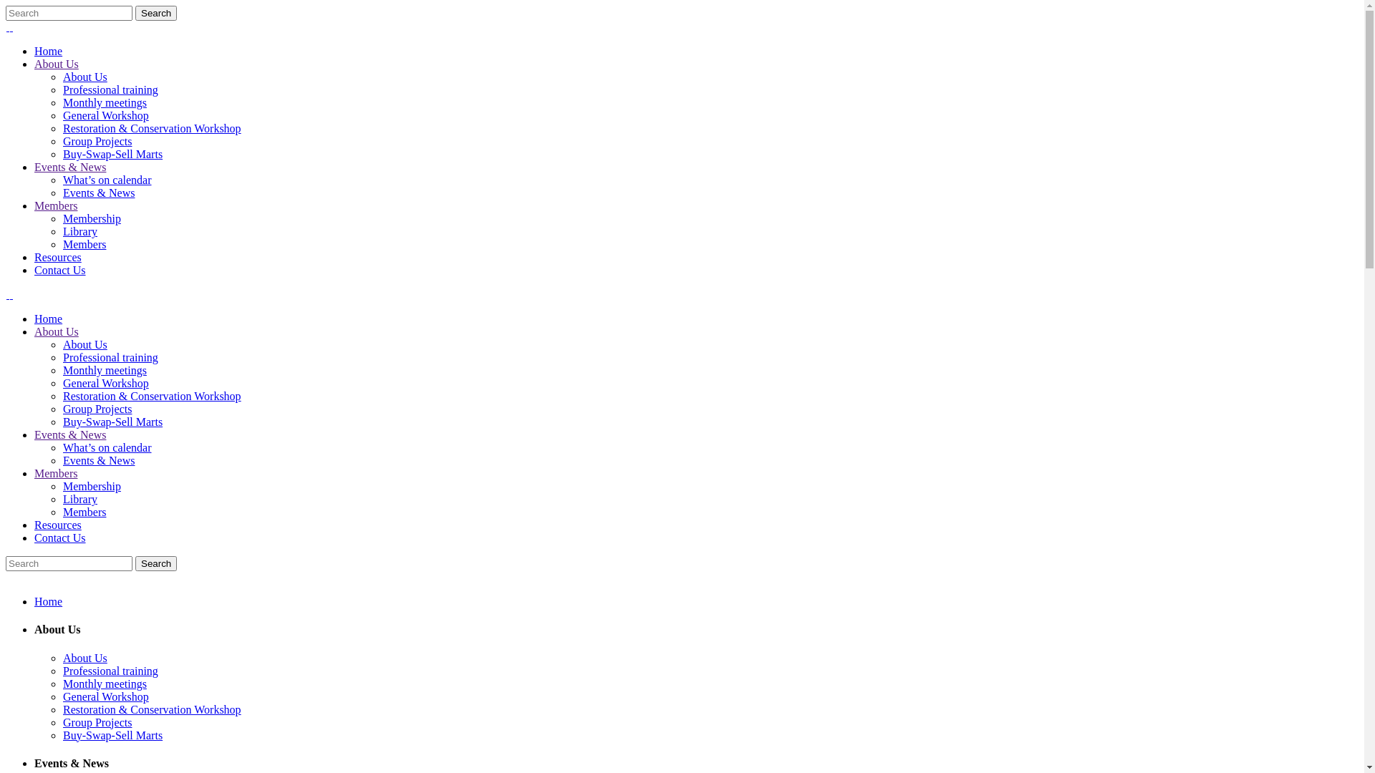  I want to click on About Us, so click(85, 77).